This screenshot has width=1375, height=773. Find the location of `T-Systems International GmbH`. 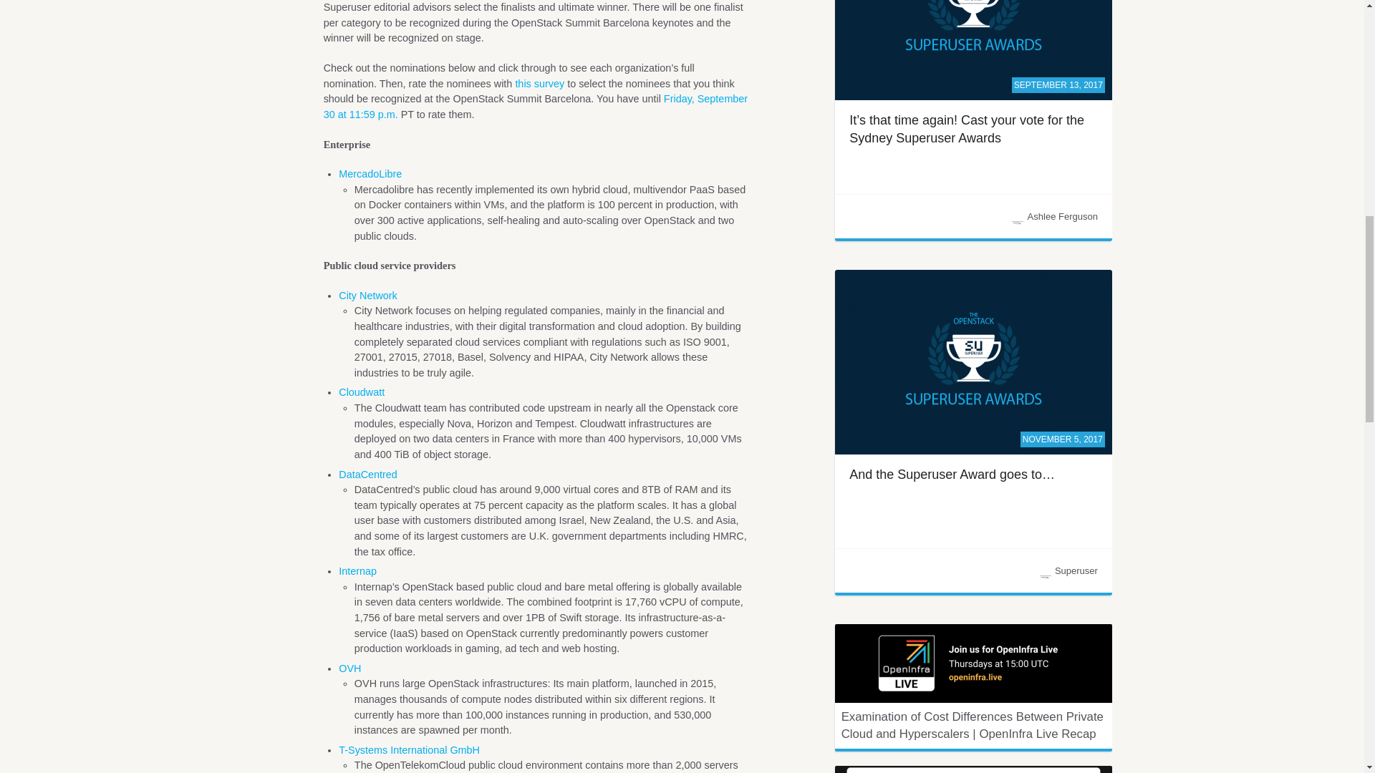

T-Systems International GmbH is located at coordinates (409, 750).